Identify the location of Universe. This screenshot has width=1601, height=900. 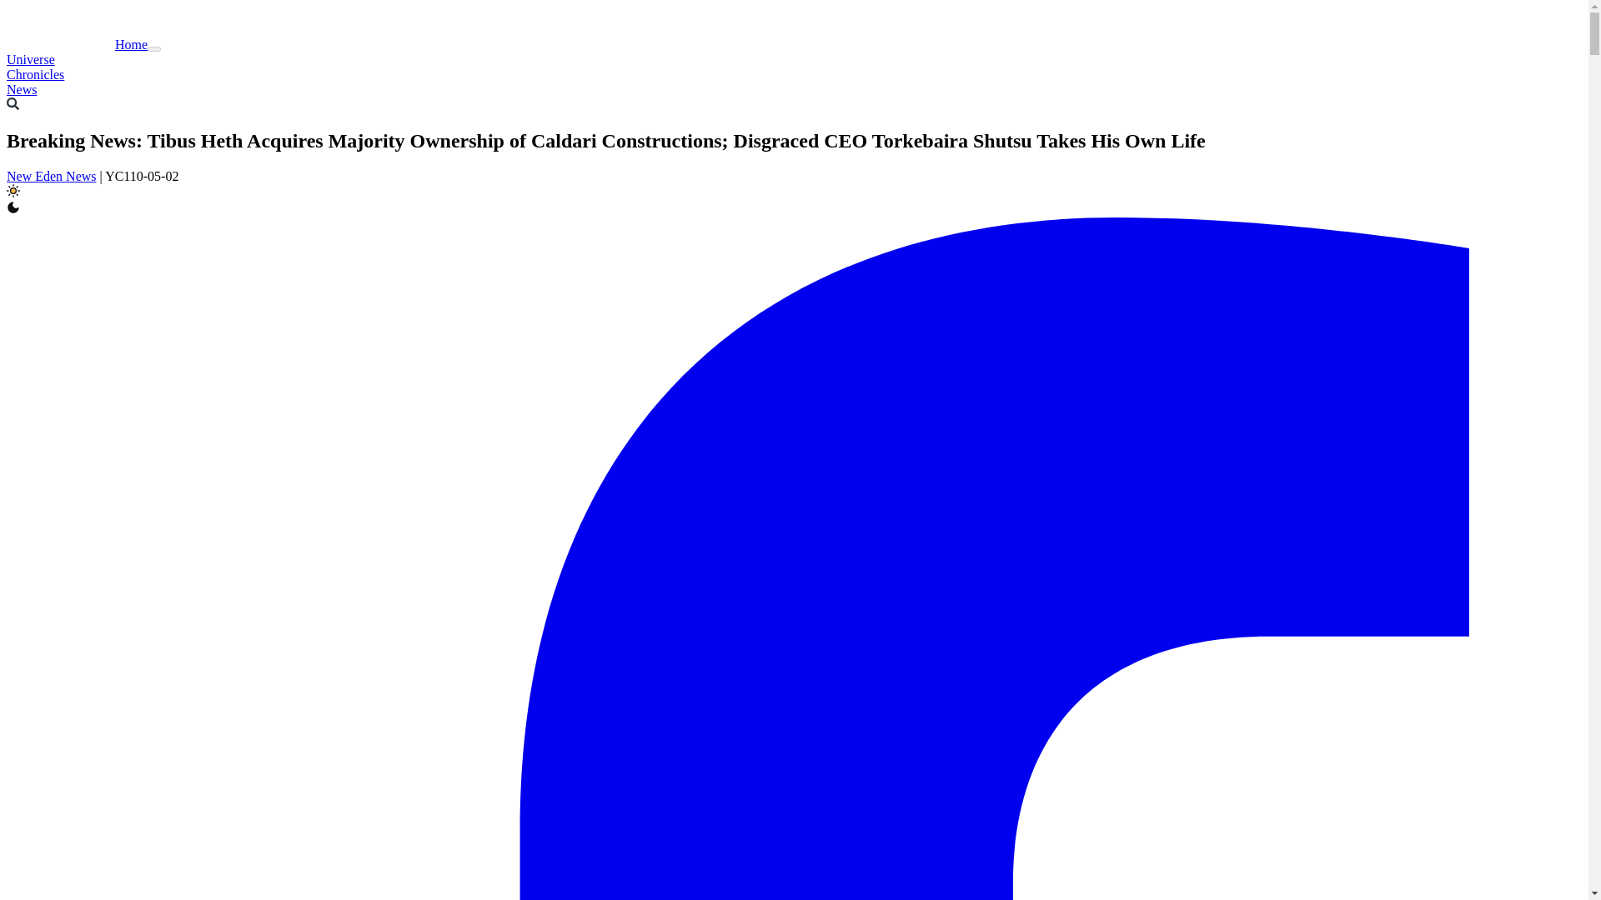
(30, 58).